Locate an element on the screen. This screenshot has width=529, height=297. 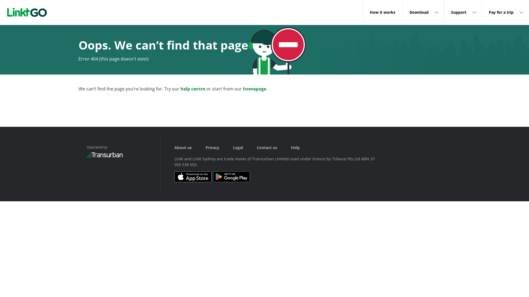
Help is located at coordinates (302, 147).